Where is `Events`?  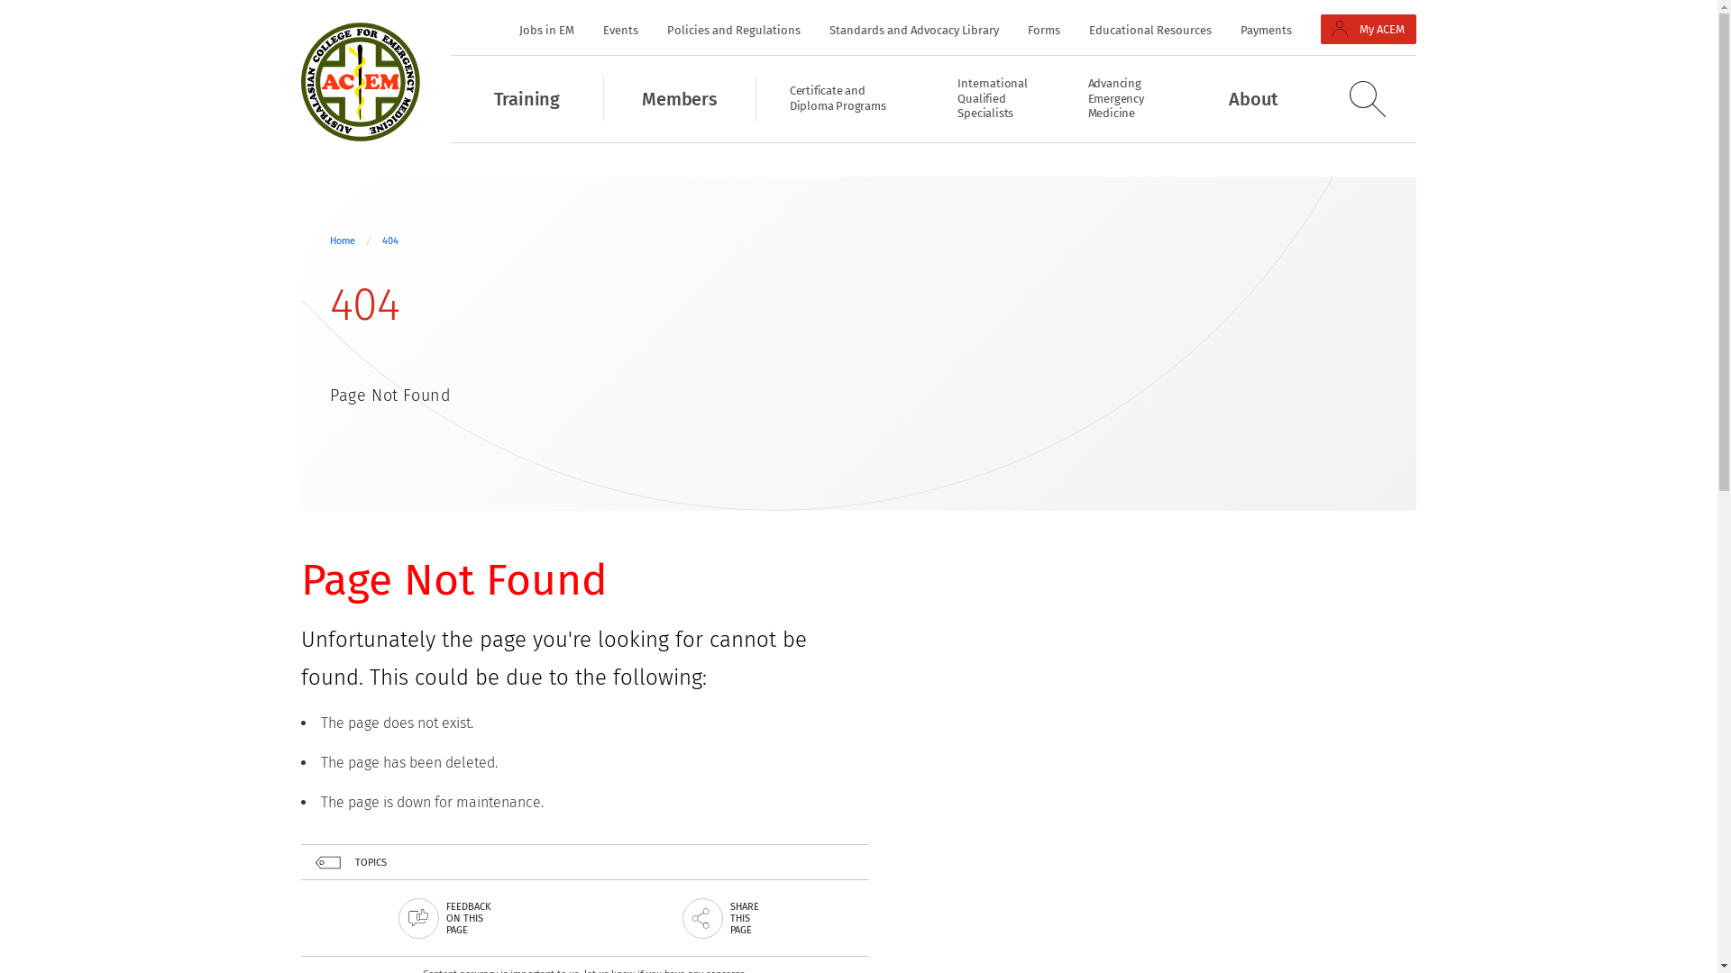 Events is located at coordinates (620, 31).